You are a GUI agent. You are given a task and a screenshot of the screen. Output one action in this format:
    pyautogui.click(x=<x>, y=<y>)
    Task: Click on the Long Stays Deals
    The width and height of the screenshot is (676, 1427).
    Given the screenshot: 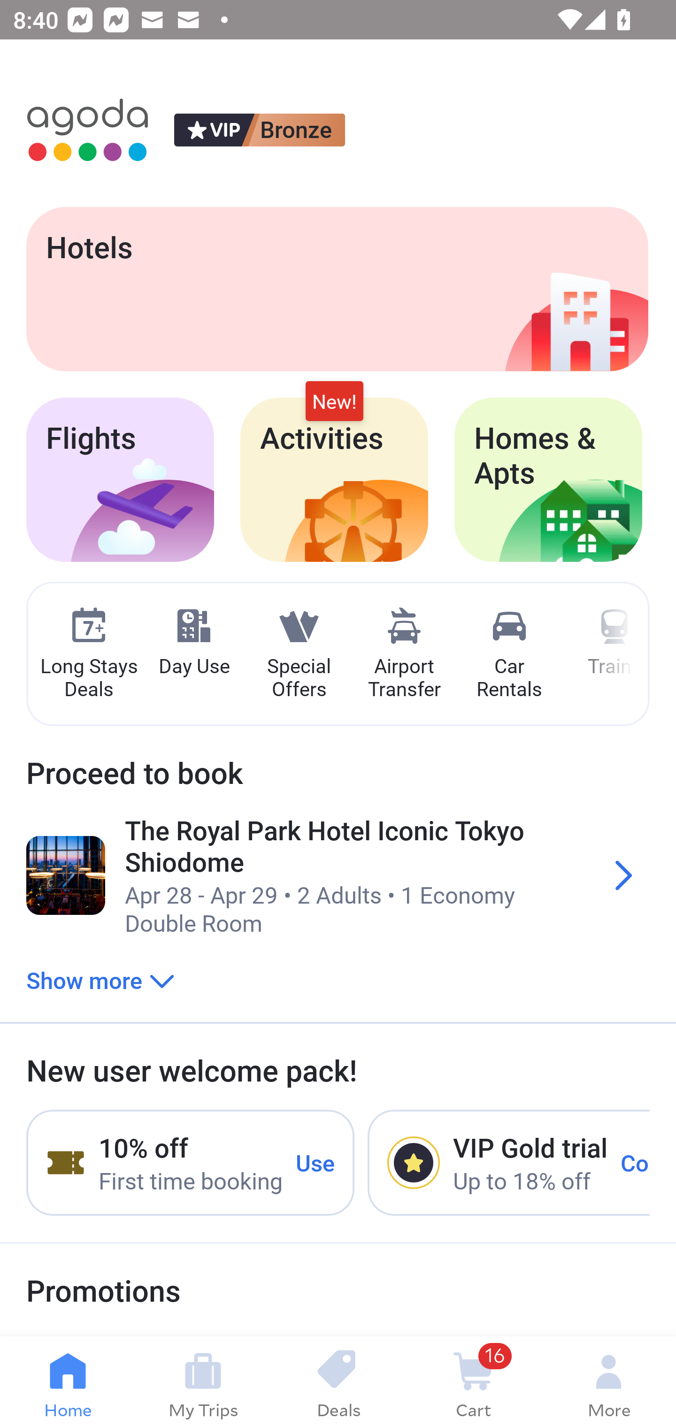 What is the action you would take?
    pyautogui.click(x=88, y=654)
    